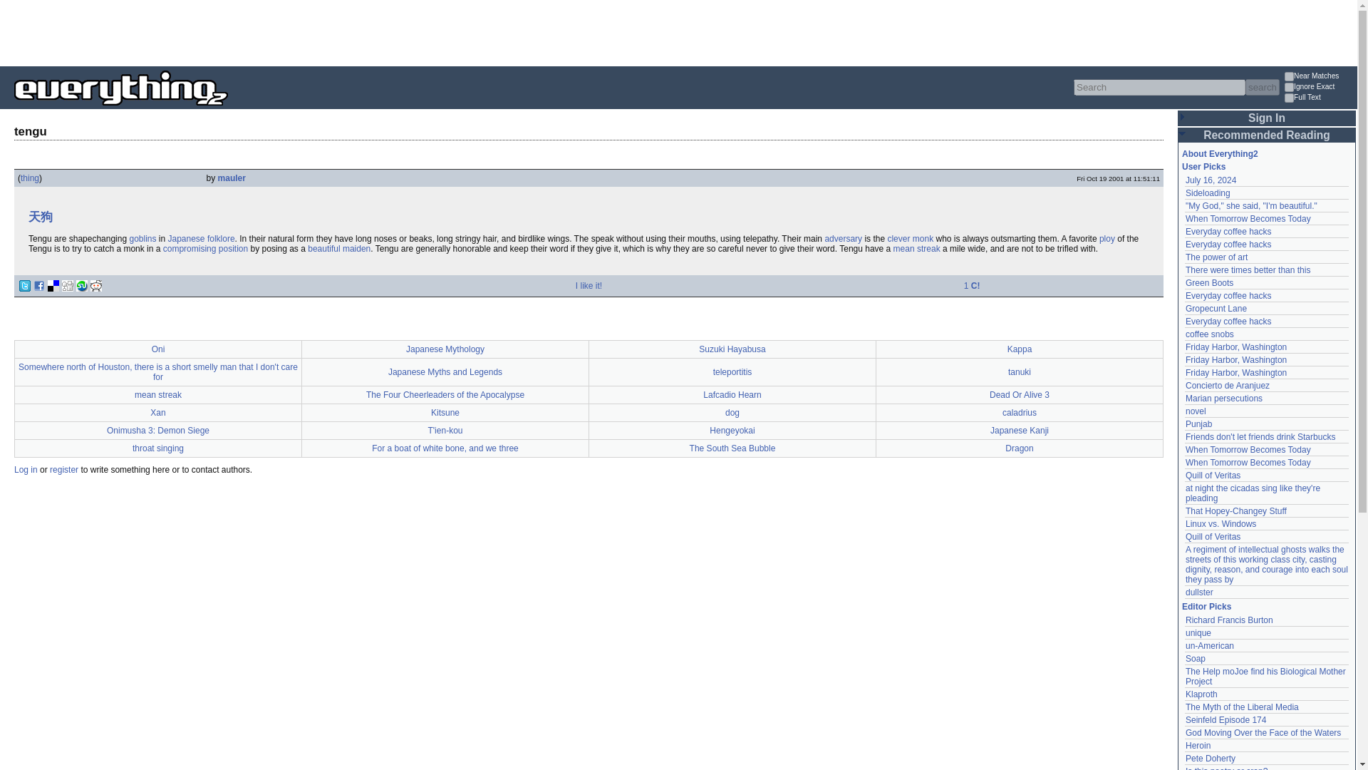 Image resolution: width=1368 pixels, height=770 pixels. I want to click on The Four Cheerleaders of the Apocalypse, so click(445, 394).